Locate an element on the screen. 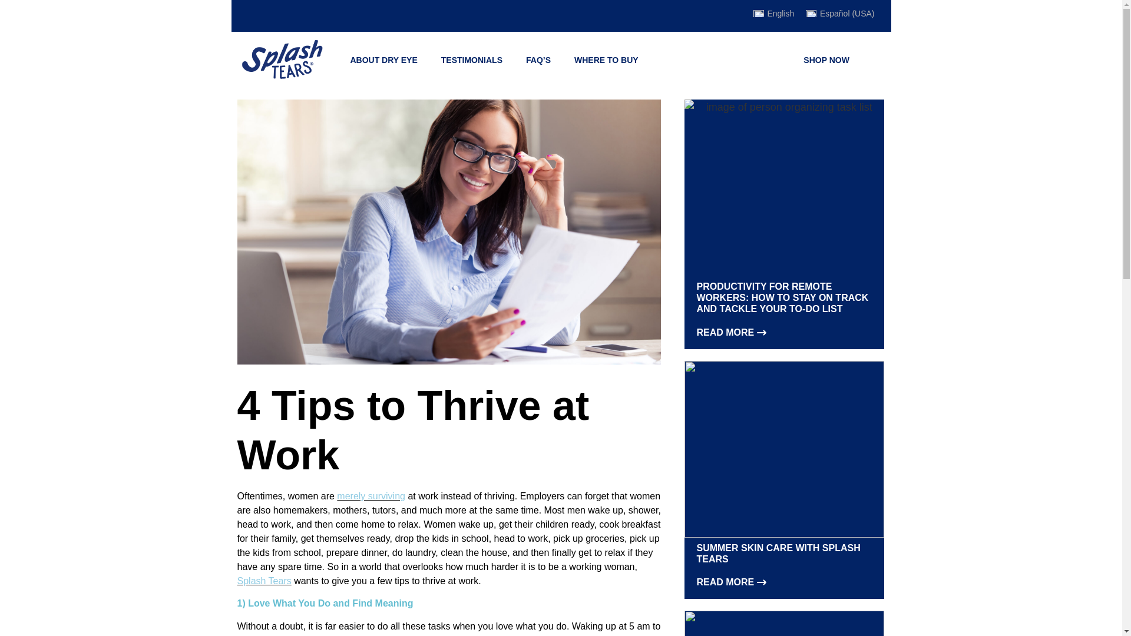 This screenshot has height=636, width=1131. English is located at coordinates (774, 13).